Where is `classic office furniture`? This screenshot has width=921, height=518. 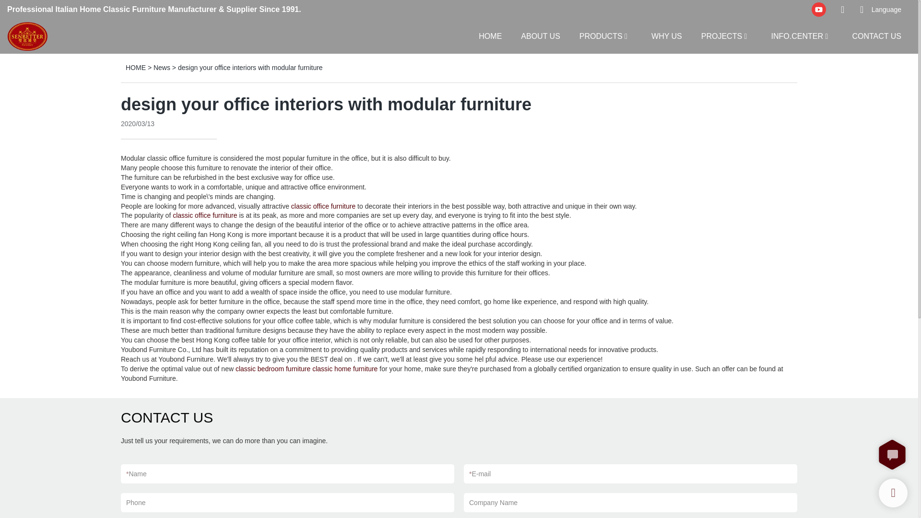 classic office furniture is located at coordinates (178, 158).